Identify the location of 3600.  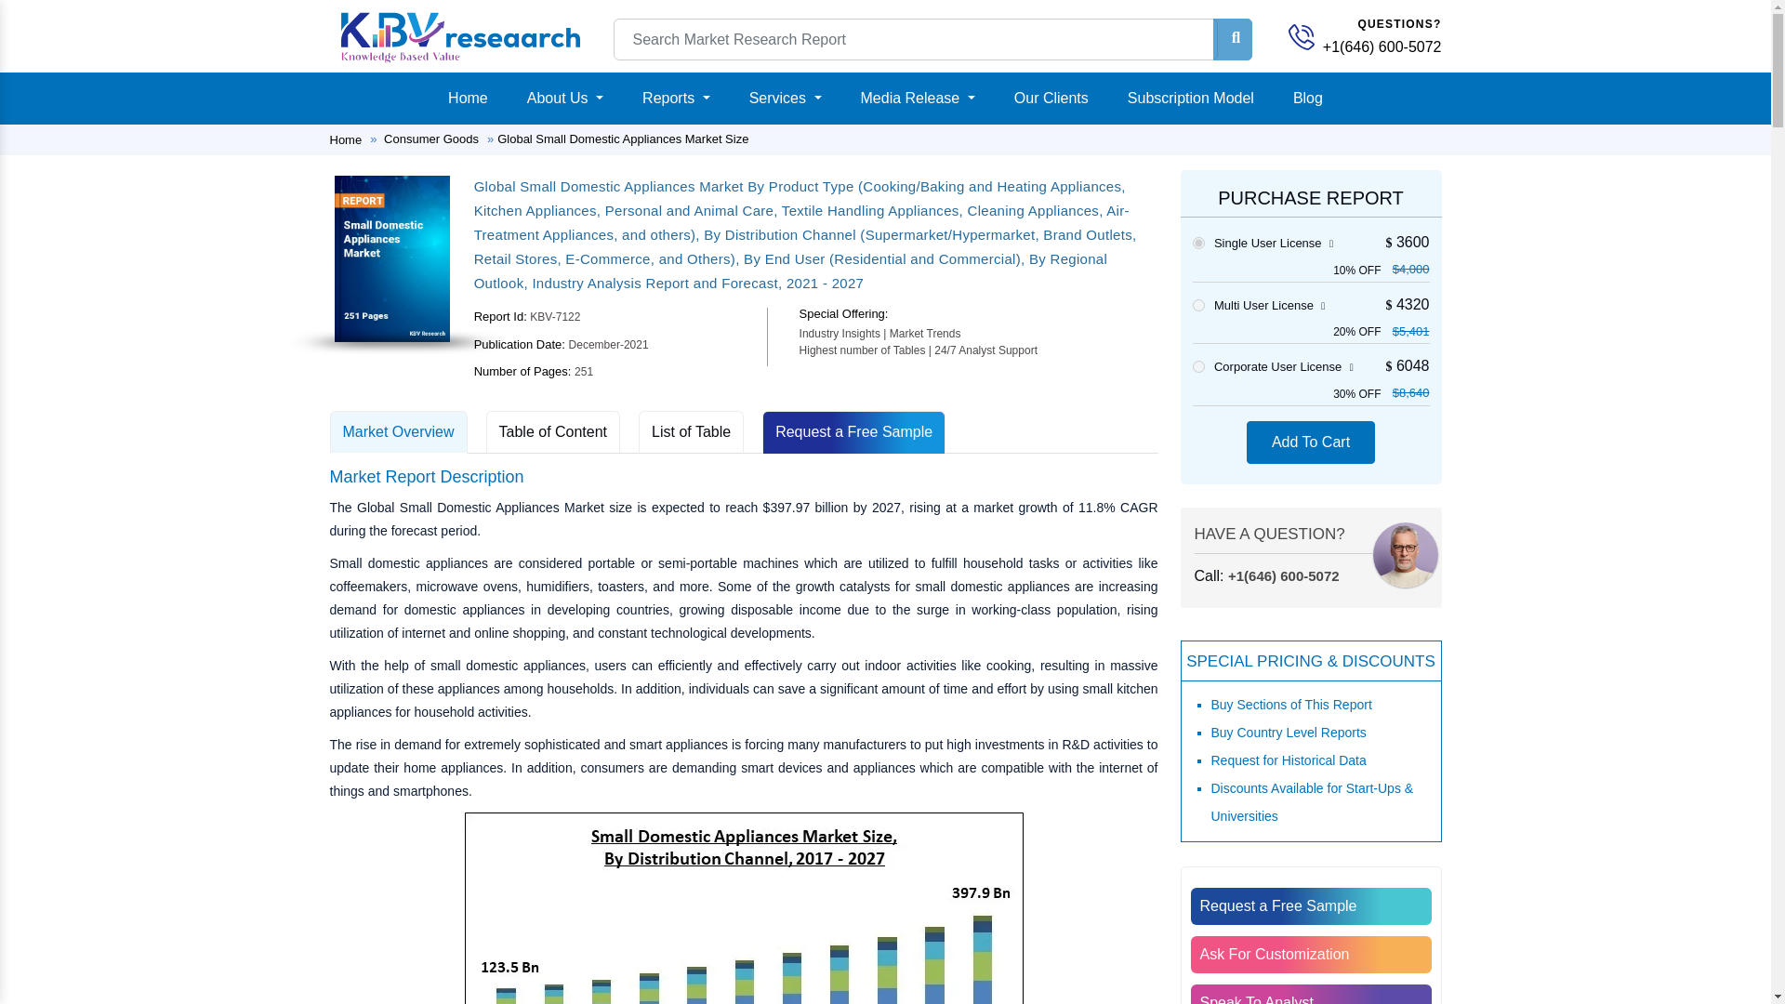
(1197, 242).